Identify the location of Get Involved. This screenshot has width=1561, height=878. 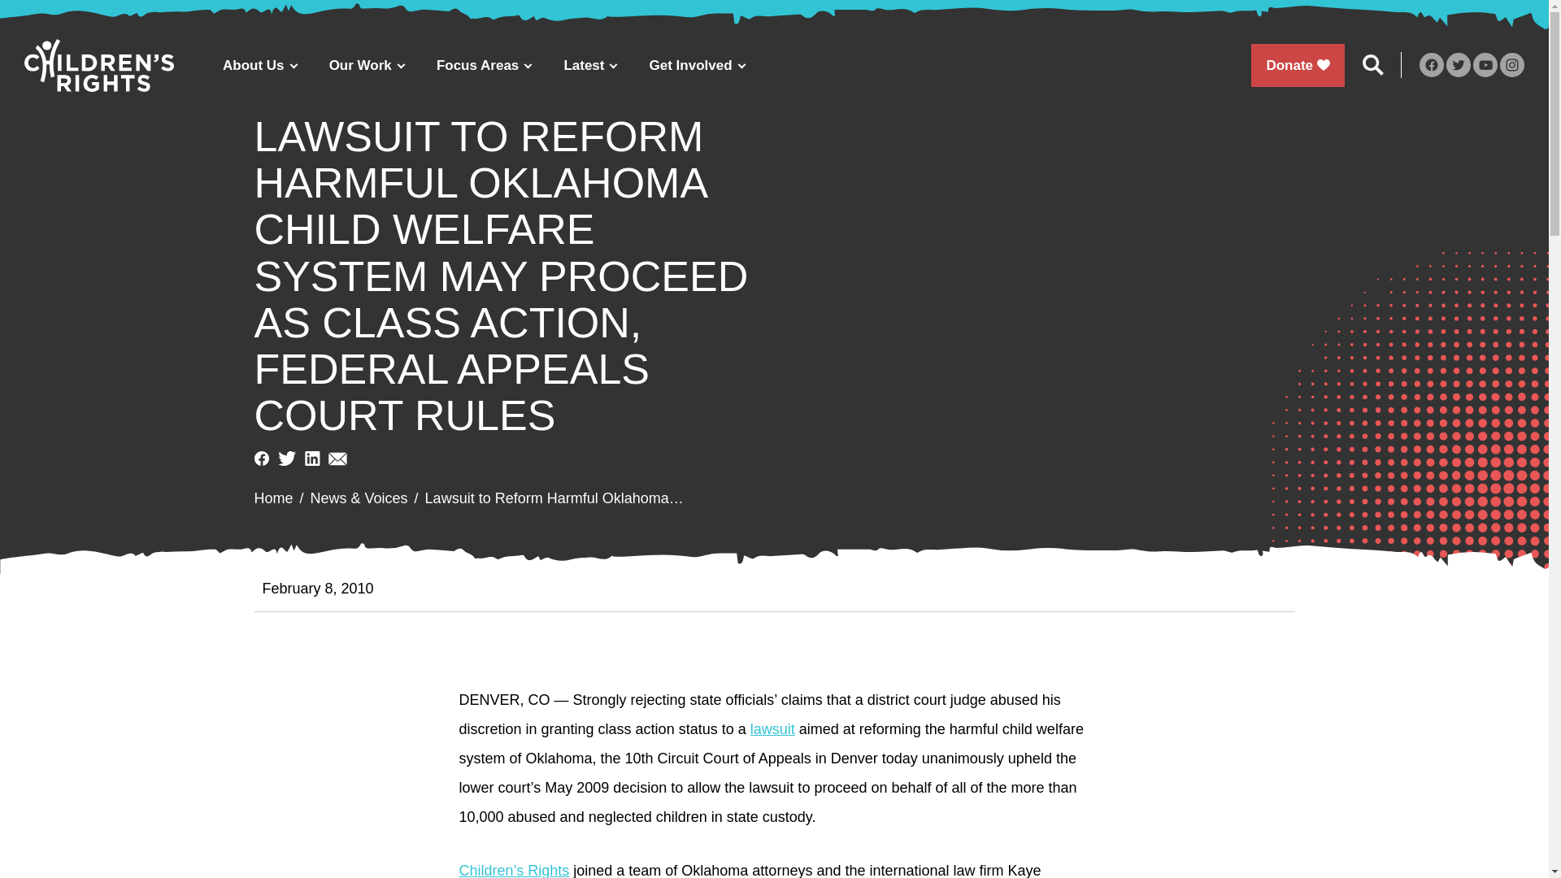
(698, 65).